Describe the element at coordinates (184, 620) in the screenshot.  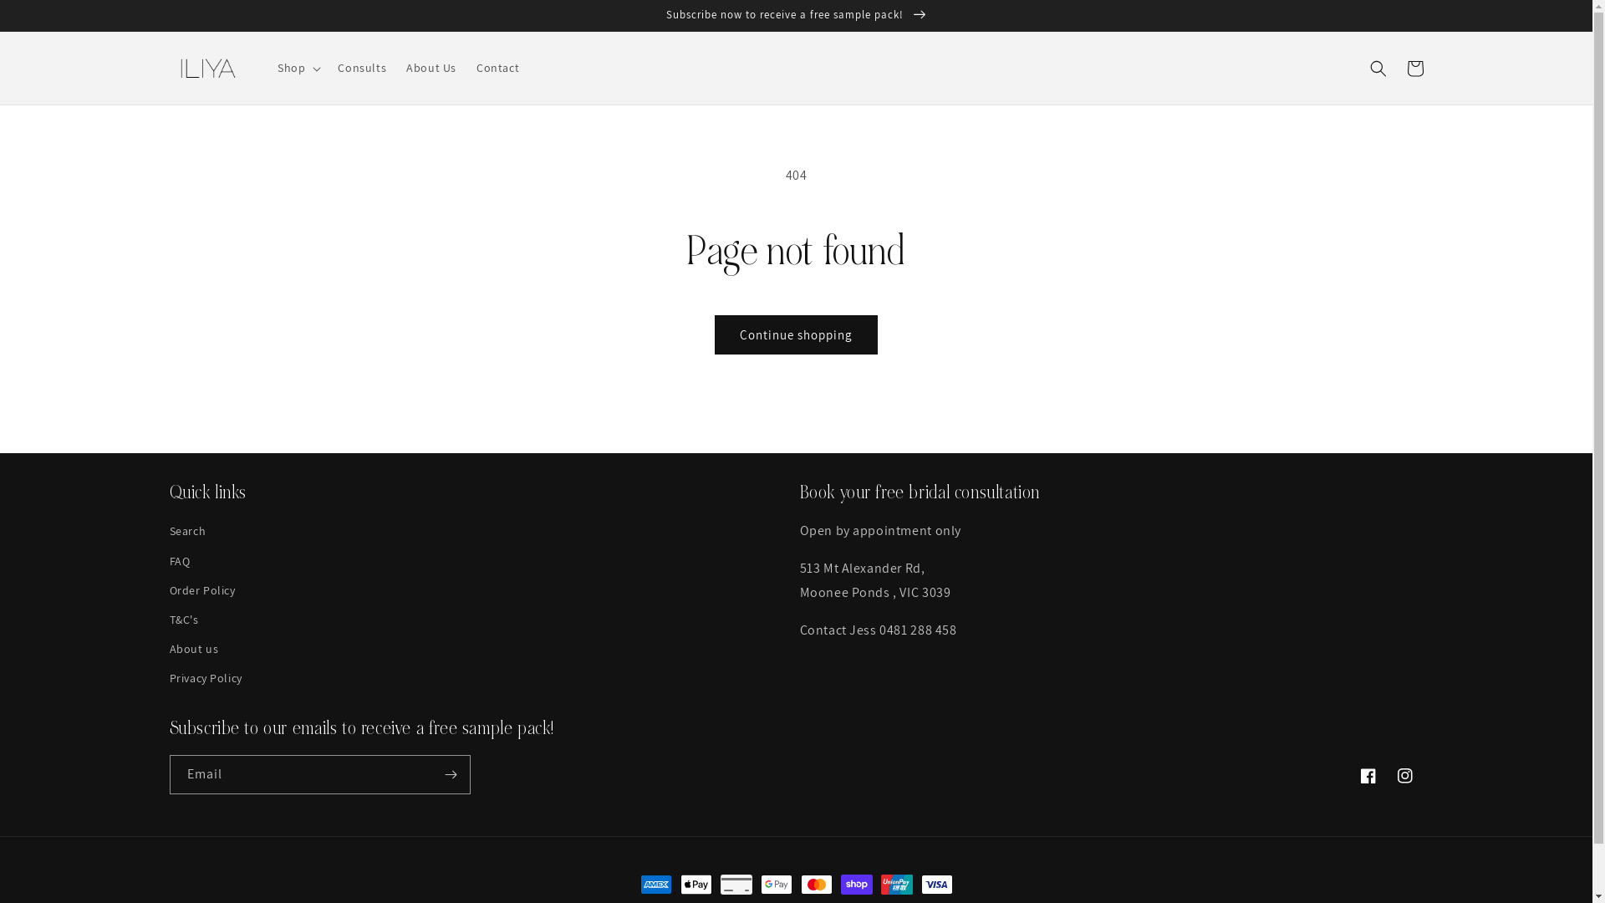
I see `T&C's` at that location.